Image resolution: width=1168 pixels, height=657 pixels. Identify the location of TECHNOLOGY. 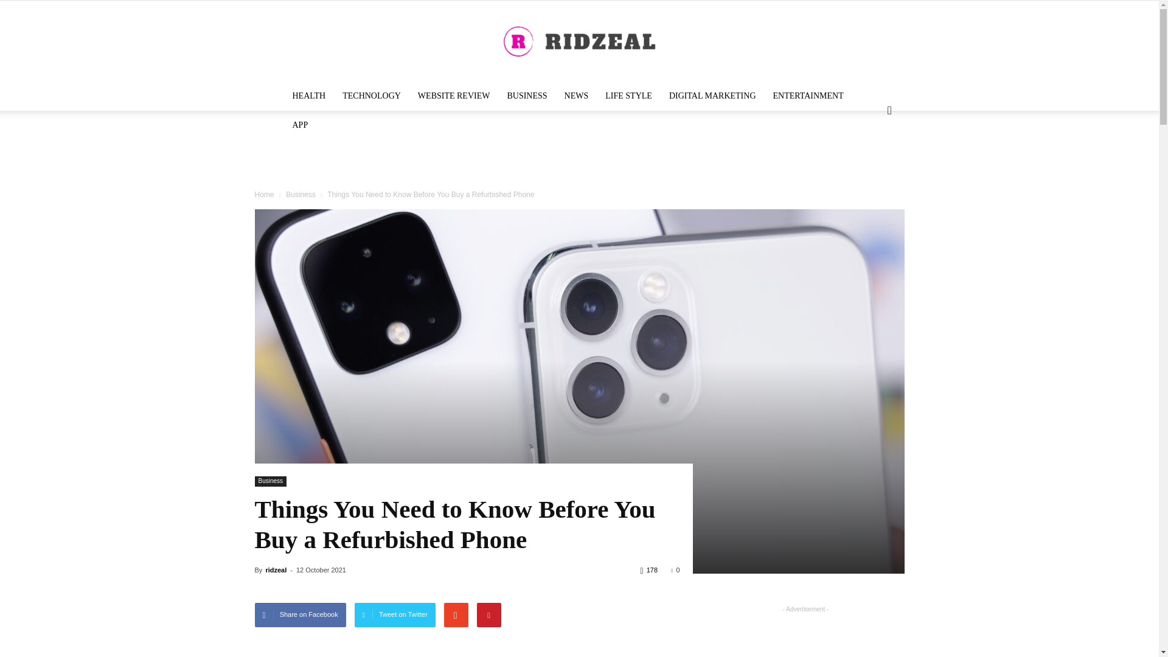
(372, 96).